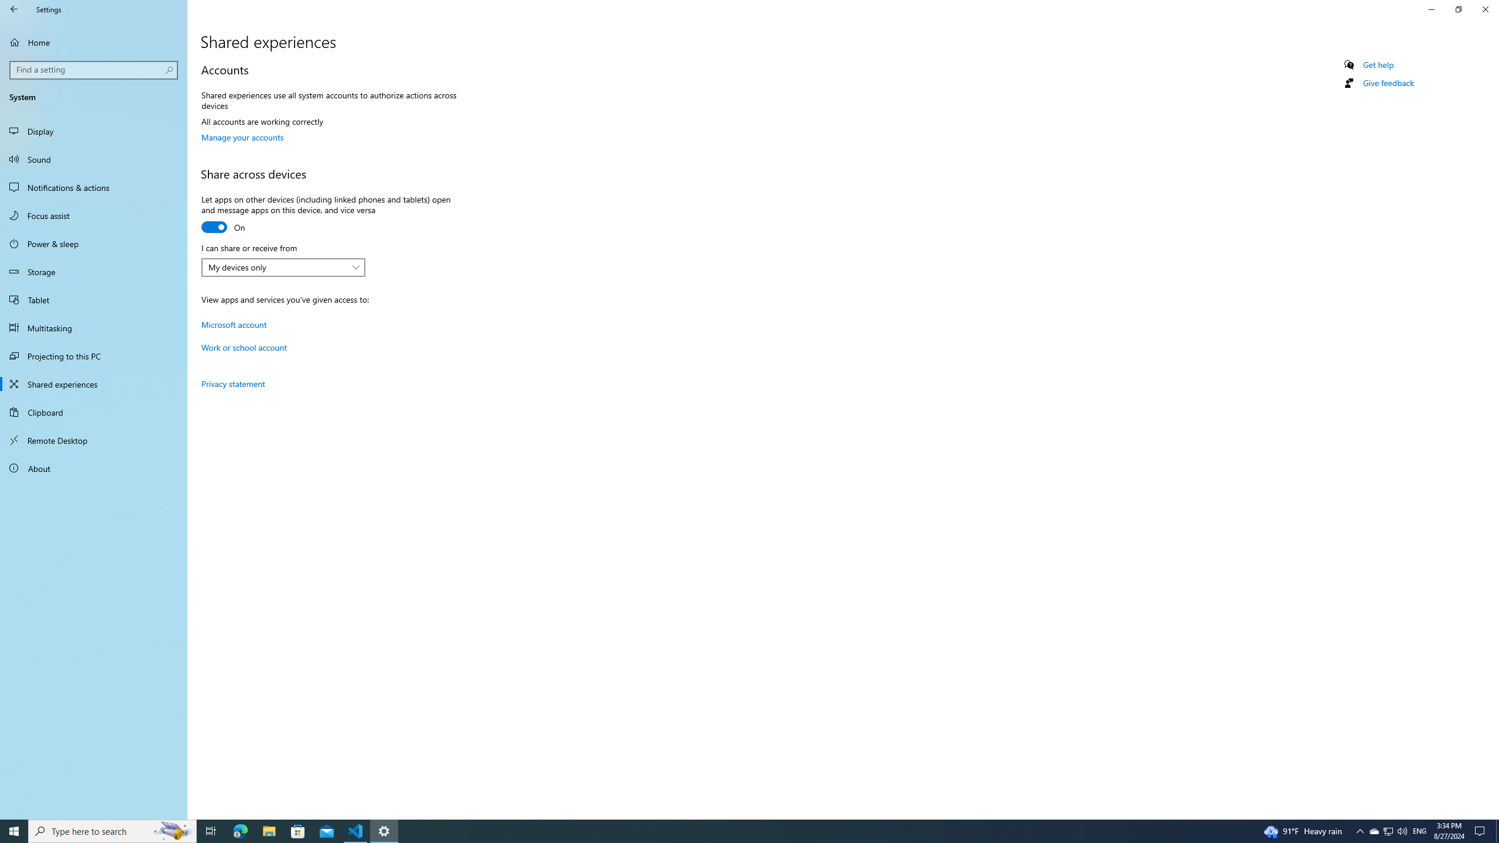 The height and width of the screenshot is (843, 1499). I want to click on Restore Settings, so click(1458, 9).